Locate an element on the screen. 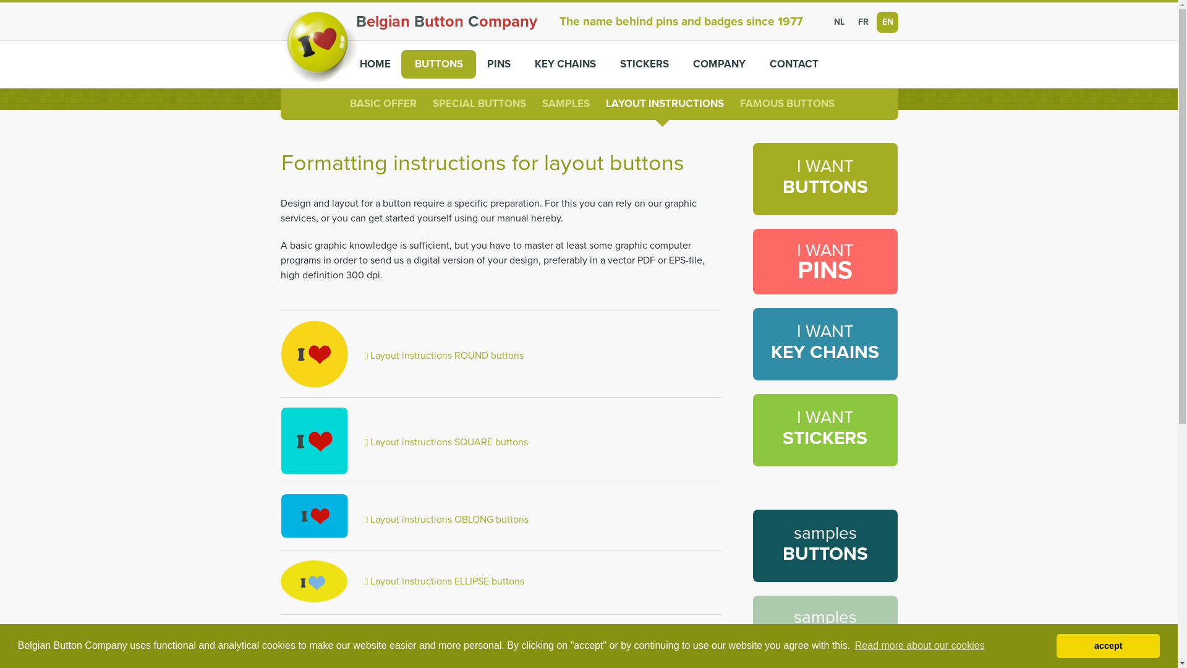  HOME is located at coordinates (375, 64).